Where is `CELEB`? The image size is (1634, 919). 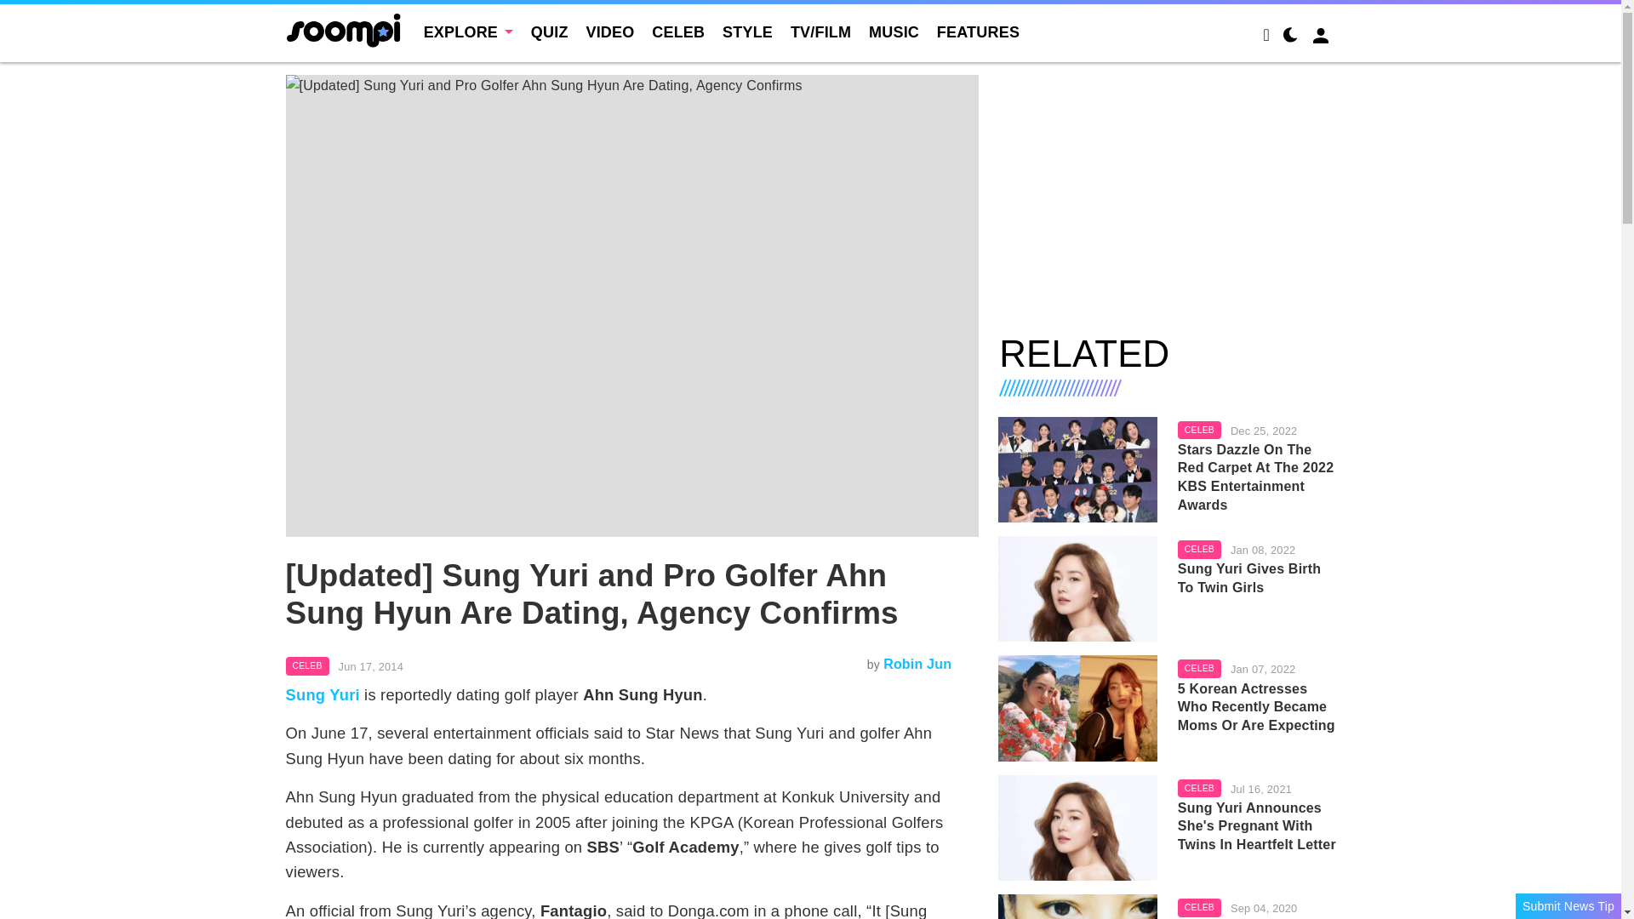
CELEB is located at coordinates (308, 665).